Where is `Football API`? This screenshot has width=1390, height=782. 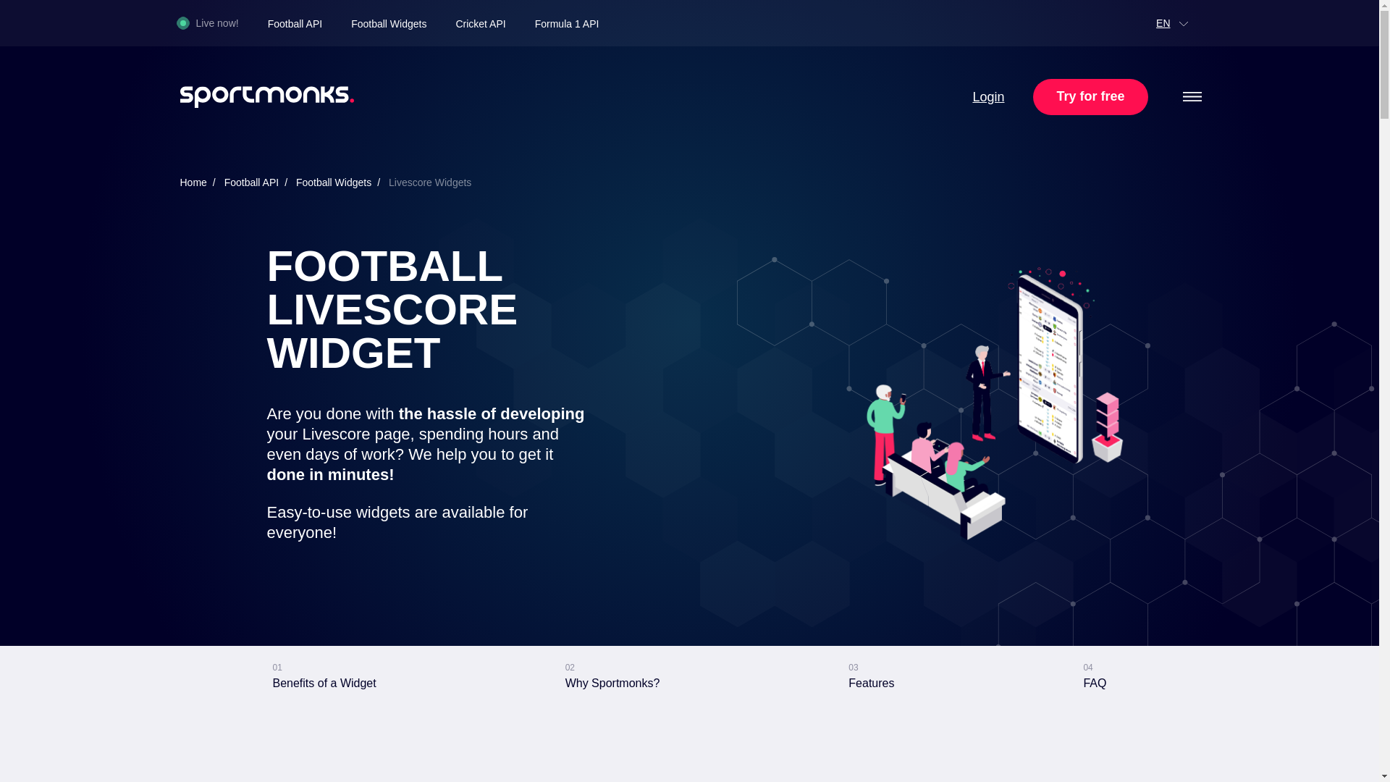
Football API is located at coordinates (295, 22).